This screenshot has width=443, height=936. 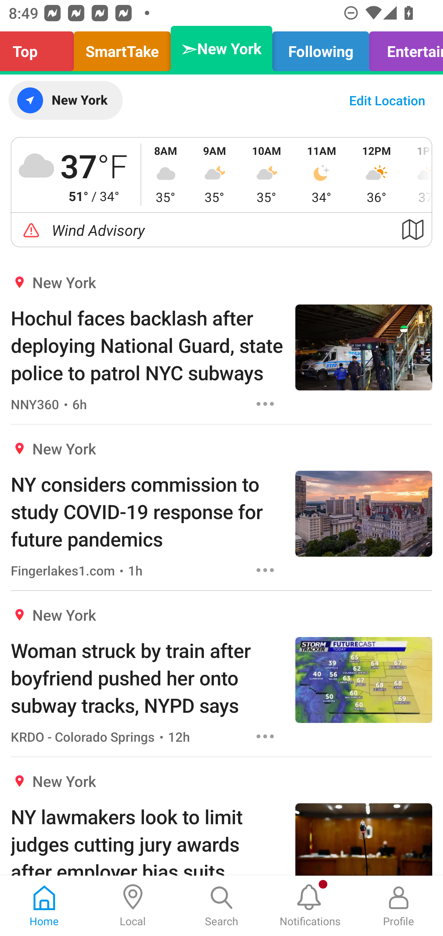 What do you see at coordinates (266, 174) in the screenshot?
I see `10AM 35°` at bounding box center [266, 174].